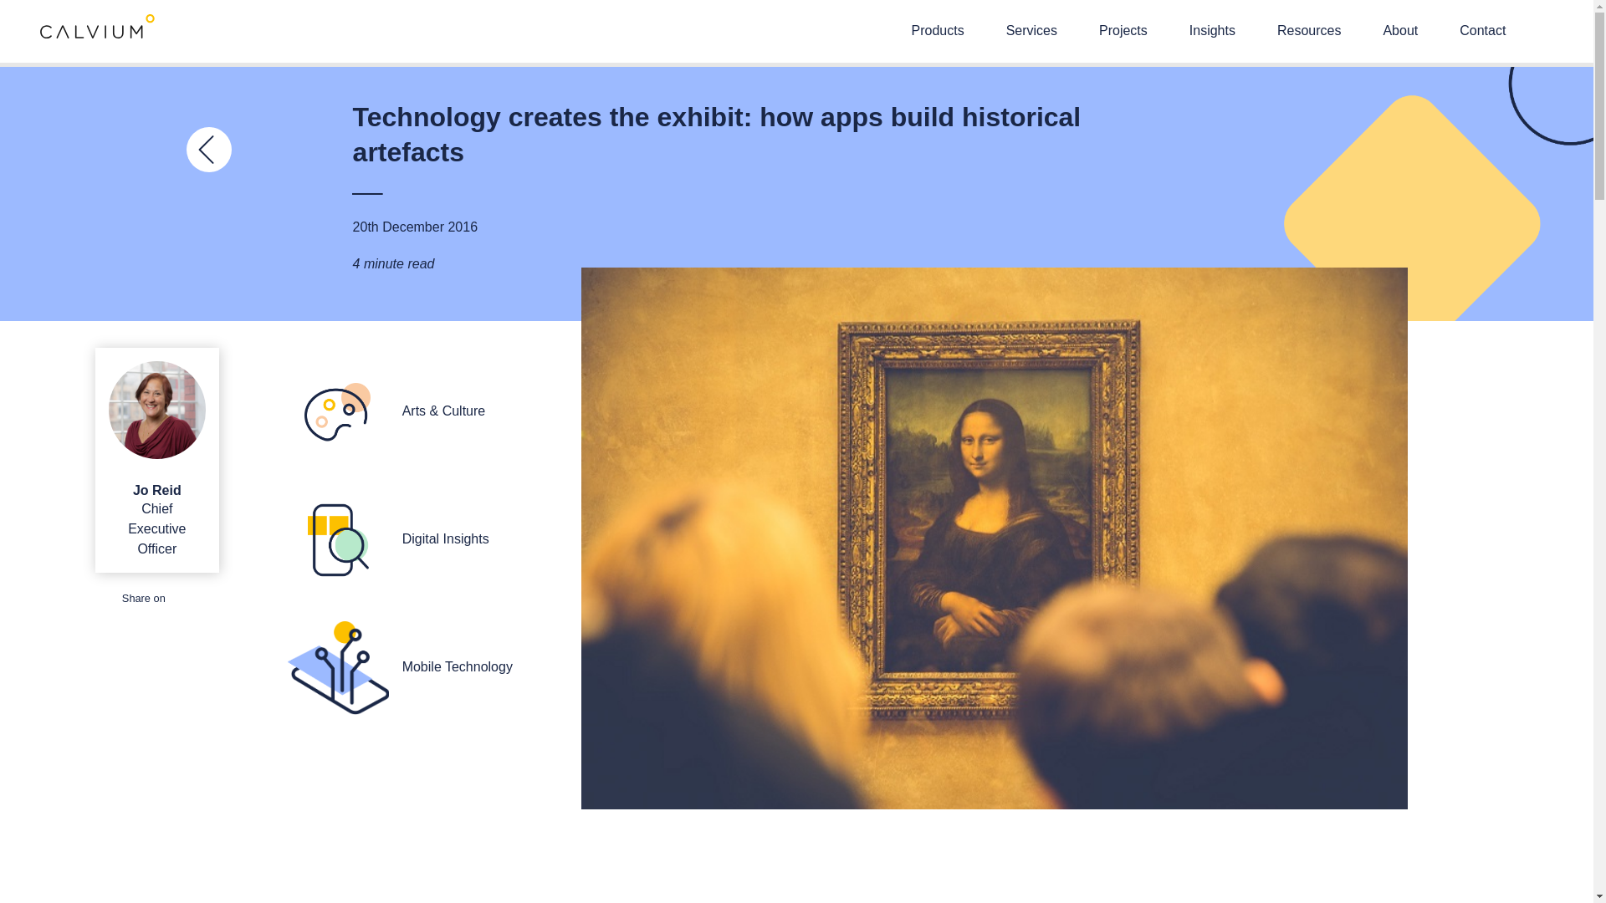 The height and width of the screenshot is (903, 1606). What do you see at coordinates (1031, 30) in the screenshot?
I see `Services` at bounding box center [1031, 30].